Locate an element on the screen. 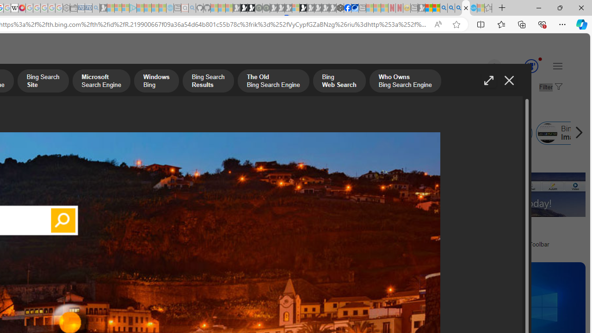 Image resolution: width=592 pixels, height=333 pixels. MediaWiki is located at coordinates (22, 8).